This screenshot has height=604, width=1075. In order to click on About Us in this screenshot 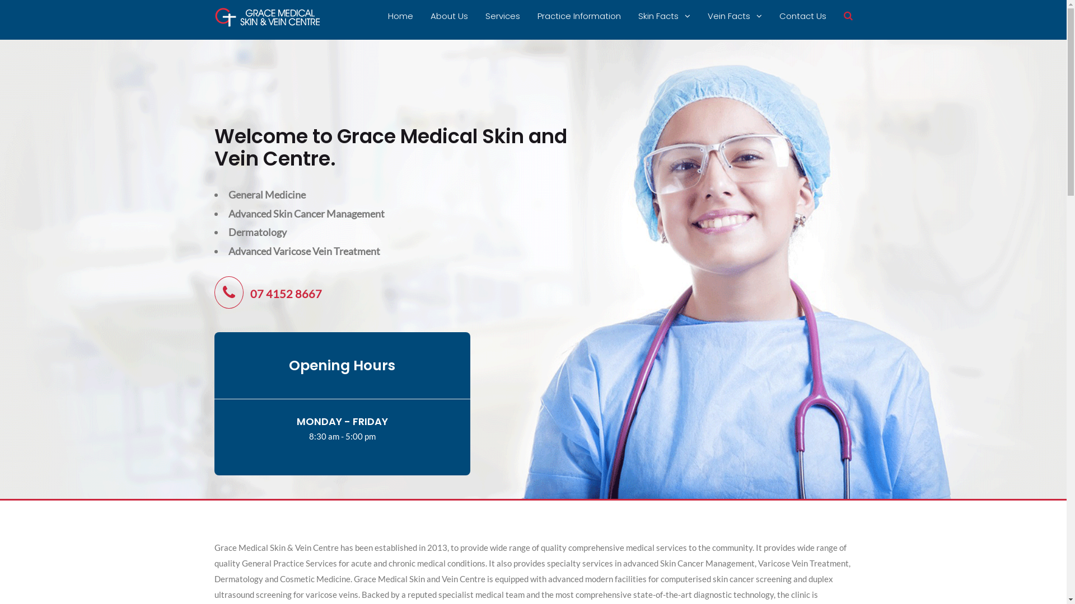, I will do `click(449, 16)`.